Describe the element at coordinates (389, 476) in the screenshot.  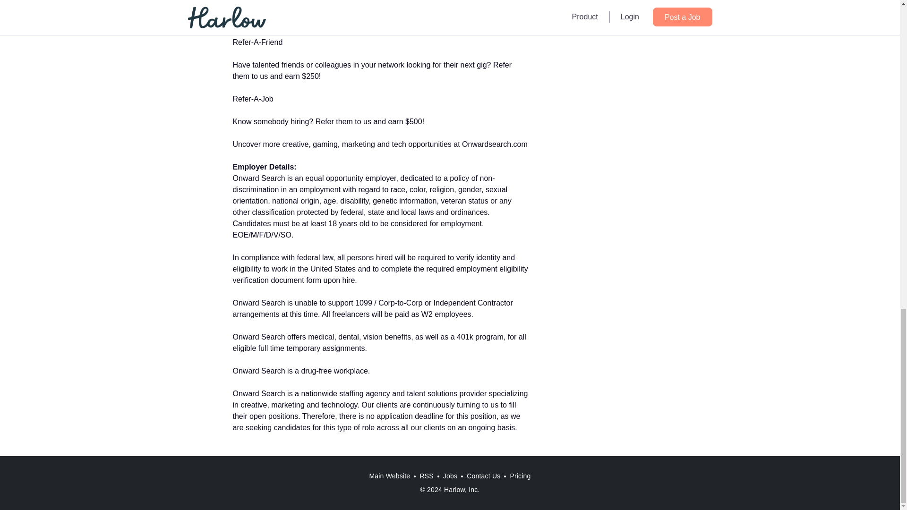
I see `Main Website` at that location.